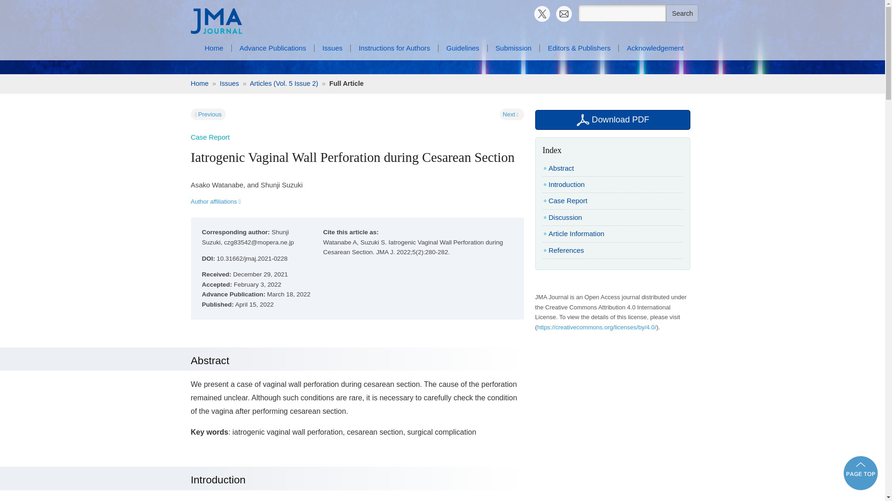 The height and width of the screenshot is (501, 892). What do you see at coordinates (509, 114) in the screenshot?
I see `Next` at bounding box center [509, 114].